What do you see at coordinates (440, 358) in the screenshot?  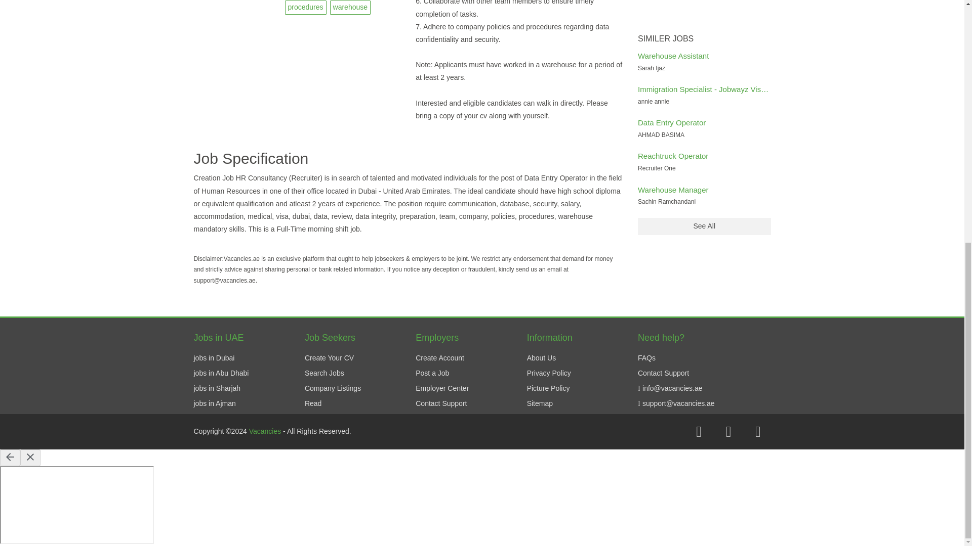 I see `Create Account` at bounding box center [440, 358].